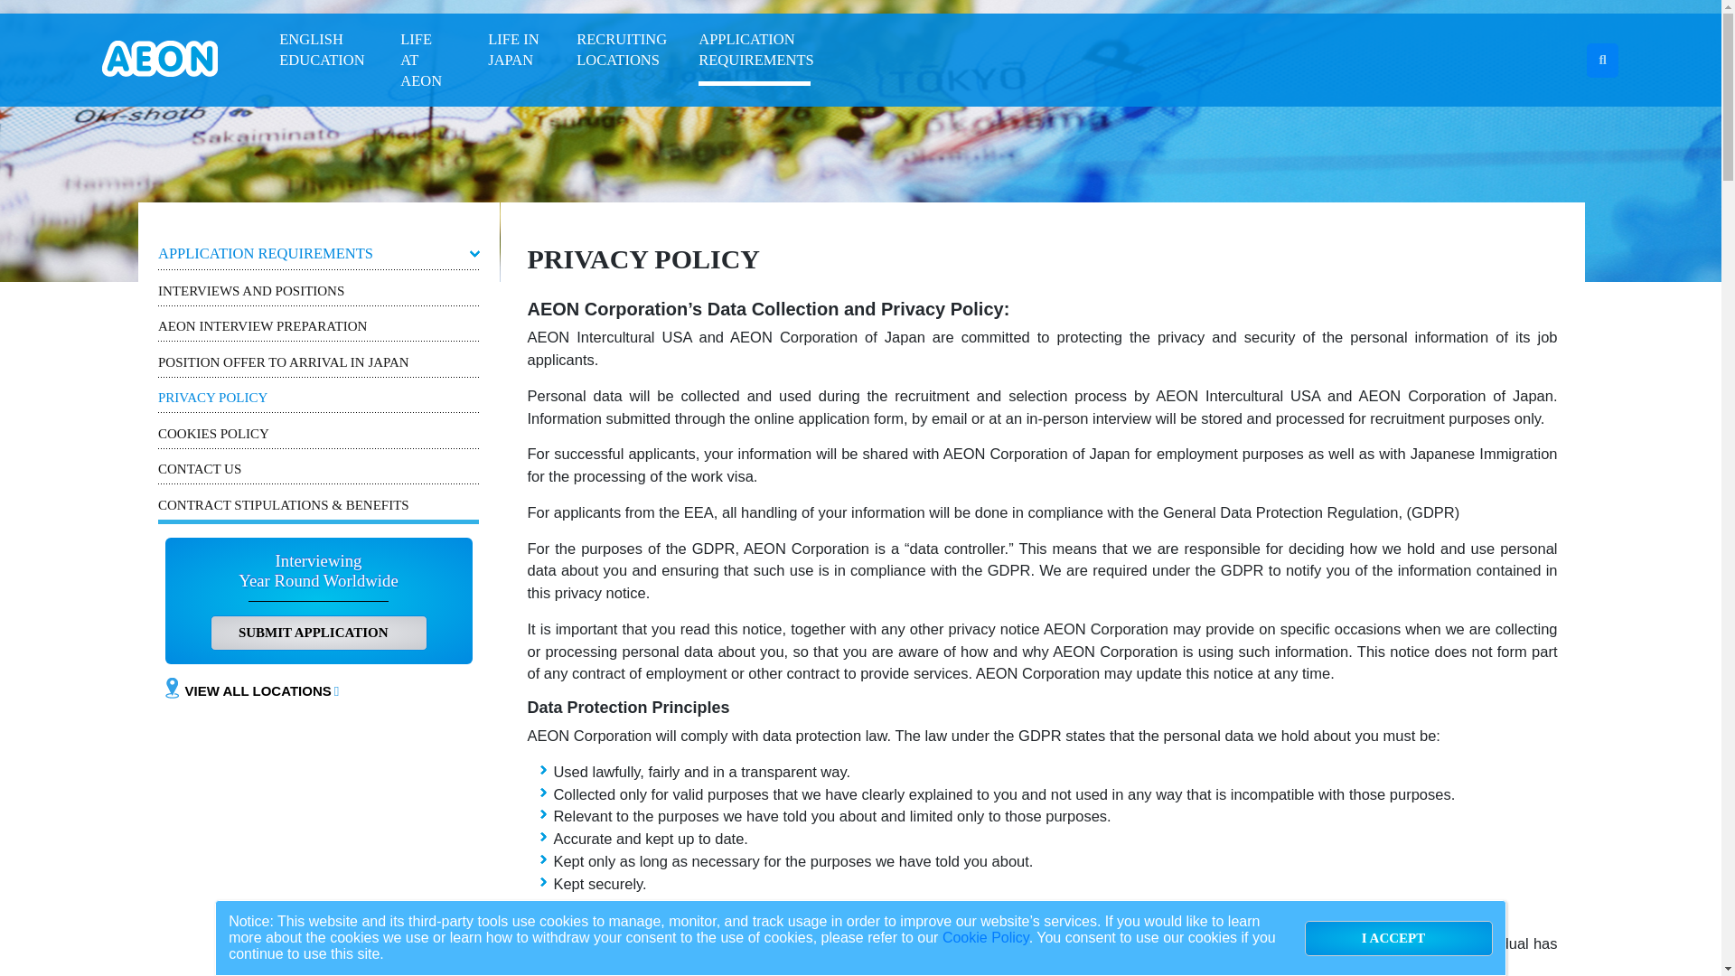 The width and height of the screenshot is (1735, 976). What do you see at coordinates (619, 52) in the screenshot?
I see `RECRUITING LOCATIONS` at bounding box center [619, 52].